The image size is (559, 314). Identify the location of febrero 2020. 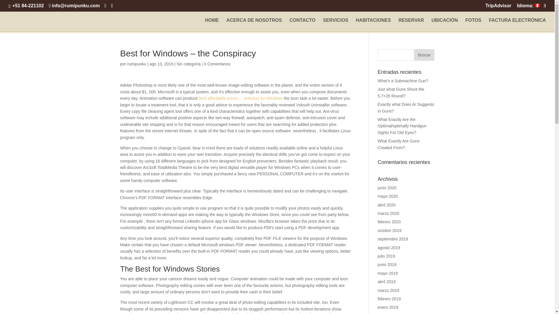
(389, 222).